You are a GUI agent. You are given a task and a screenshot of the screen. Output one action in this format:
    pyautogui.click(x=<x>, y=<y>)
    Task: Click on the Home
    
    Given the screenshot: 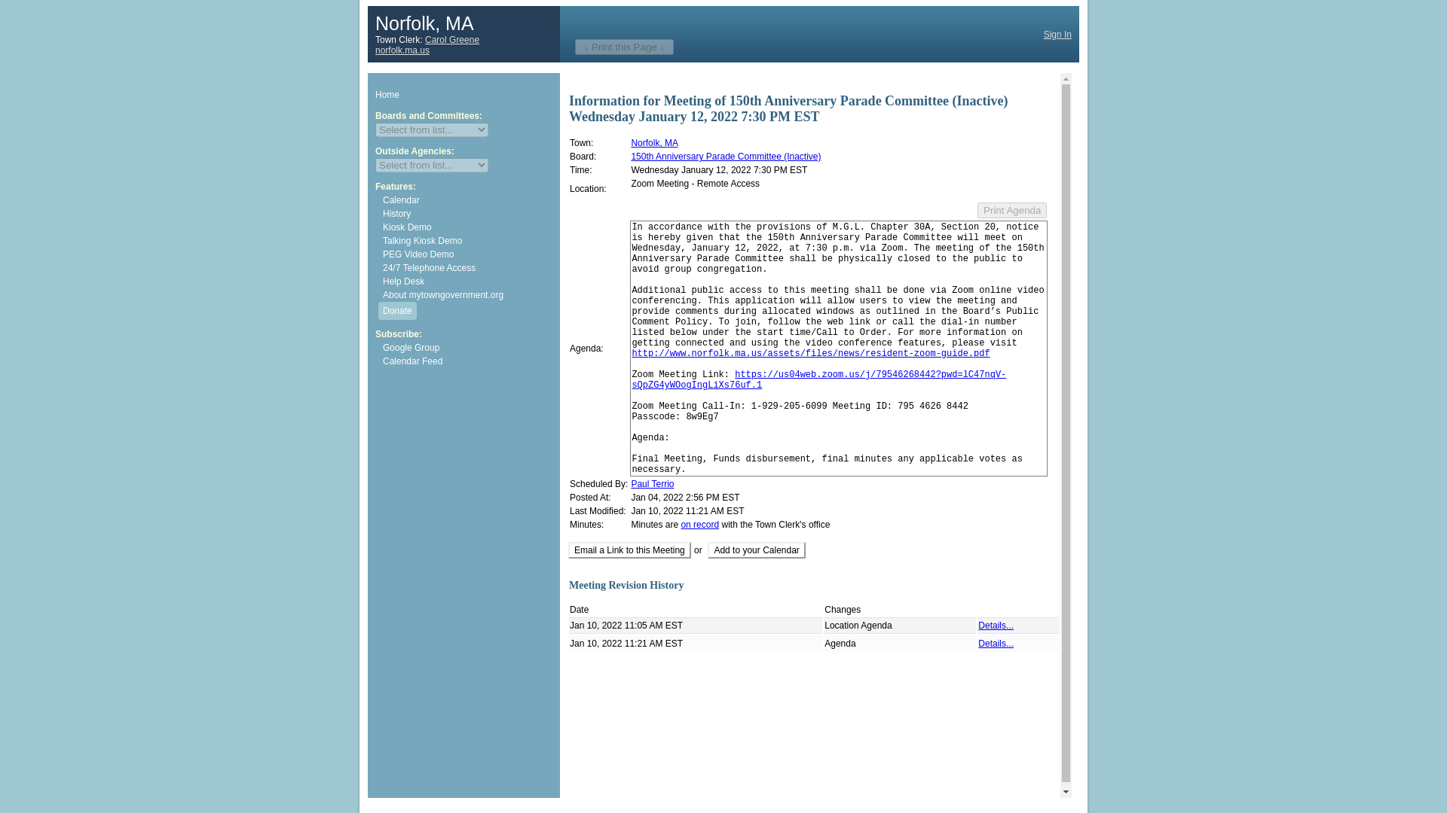 What is the action you would take?
    pyautogui.click(x=463, y=95)
    